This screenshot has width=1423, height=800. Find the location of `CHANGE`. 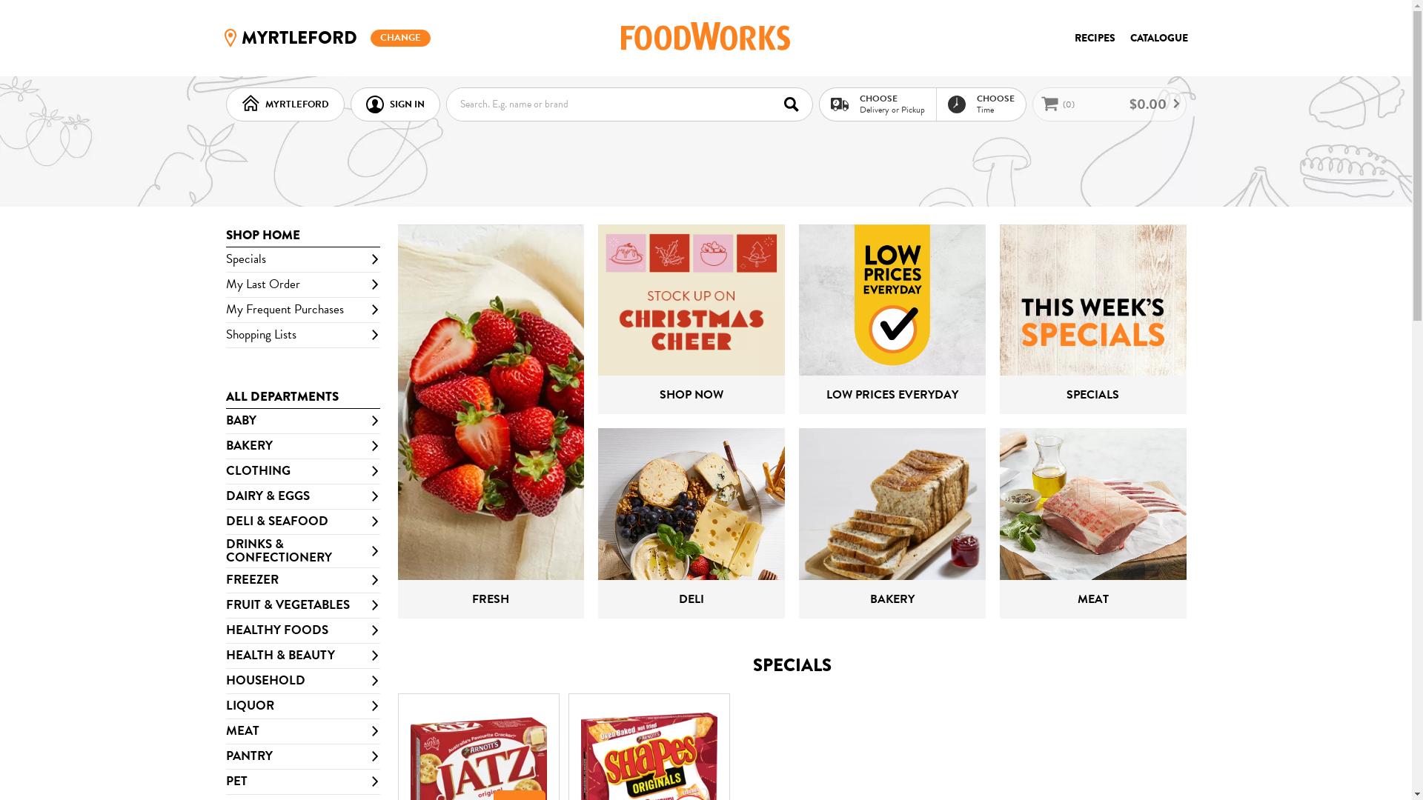

CHANGE is located at coordinates (400, 39).